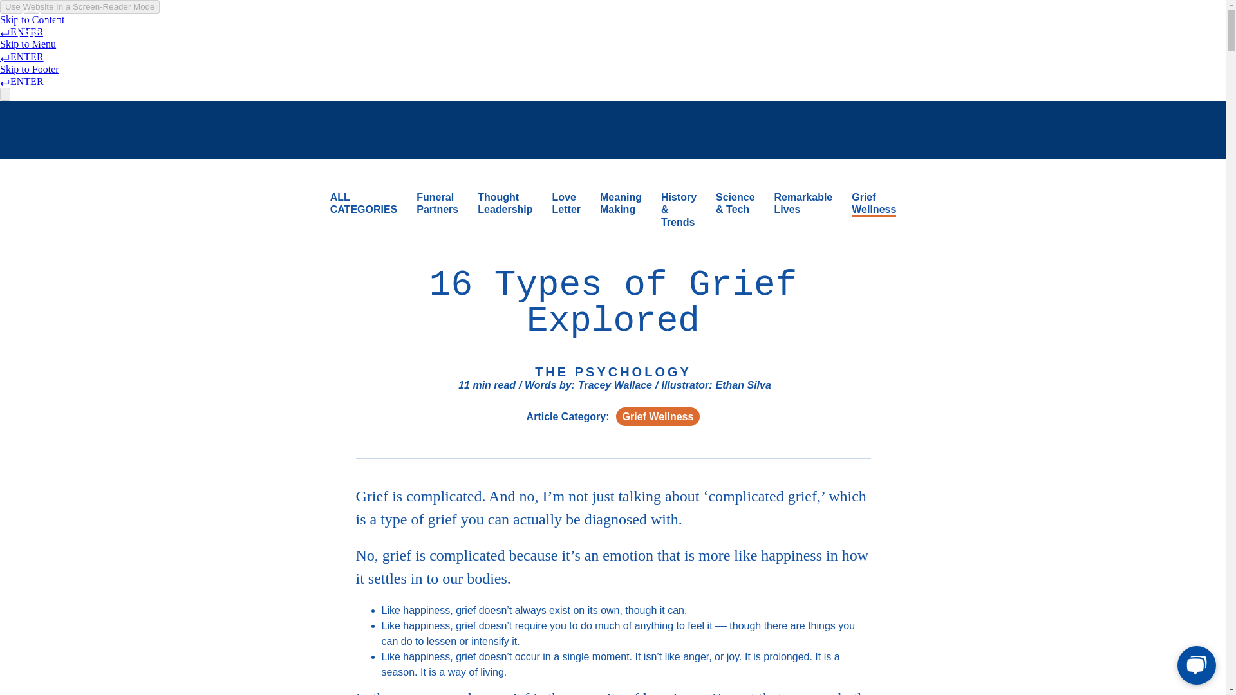  Describe the element at coordinates (700, 23) in the screenshot. I see `LOVED ONES` at that location.